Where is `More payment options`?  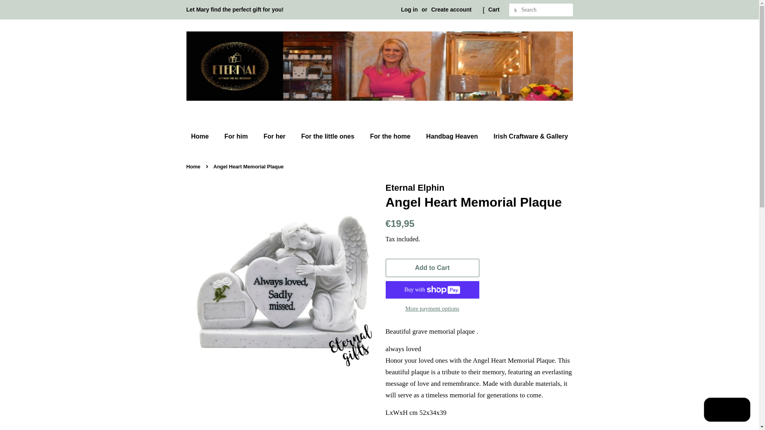
More payment options is located at coordinates (432, 308).